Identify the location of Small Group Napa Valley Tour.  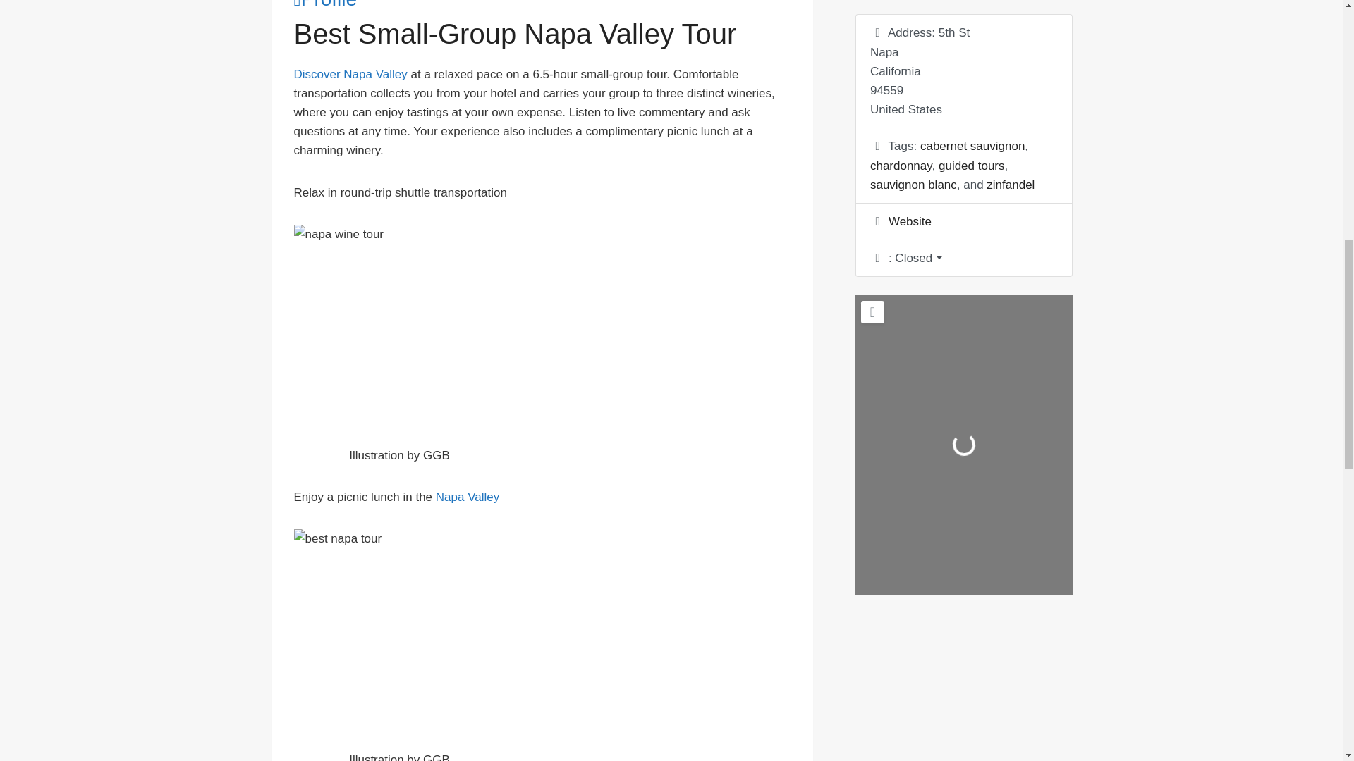
(350, 74).